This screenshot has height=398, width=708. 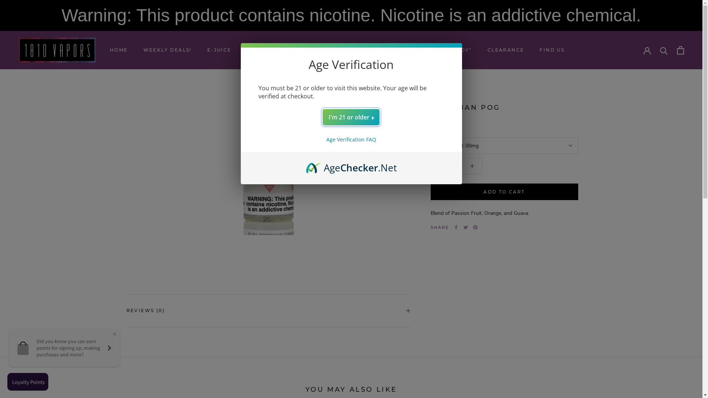 I want to click on E-JUICE
E-JUICE, so click(x=219, y=50).